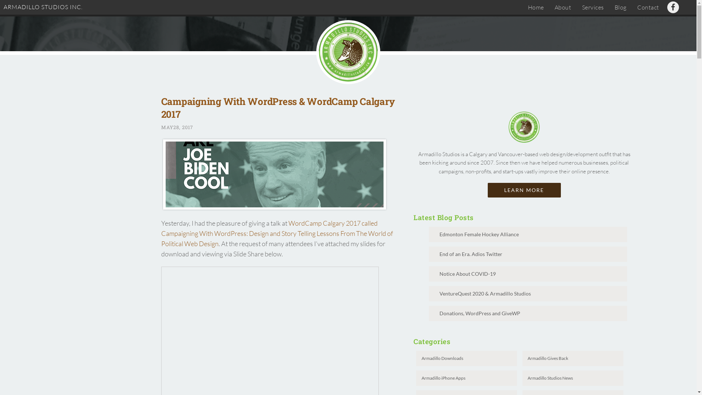  Describe the element at coordinates (673, 7) in the screenshot. I see `Visit Our New Facebook Page` at that location.